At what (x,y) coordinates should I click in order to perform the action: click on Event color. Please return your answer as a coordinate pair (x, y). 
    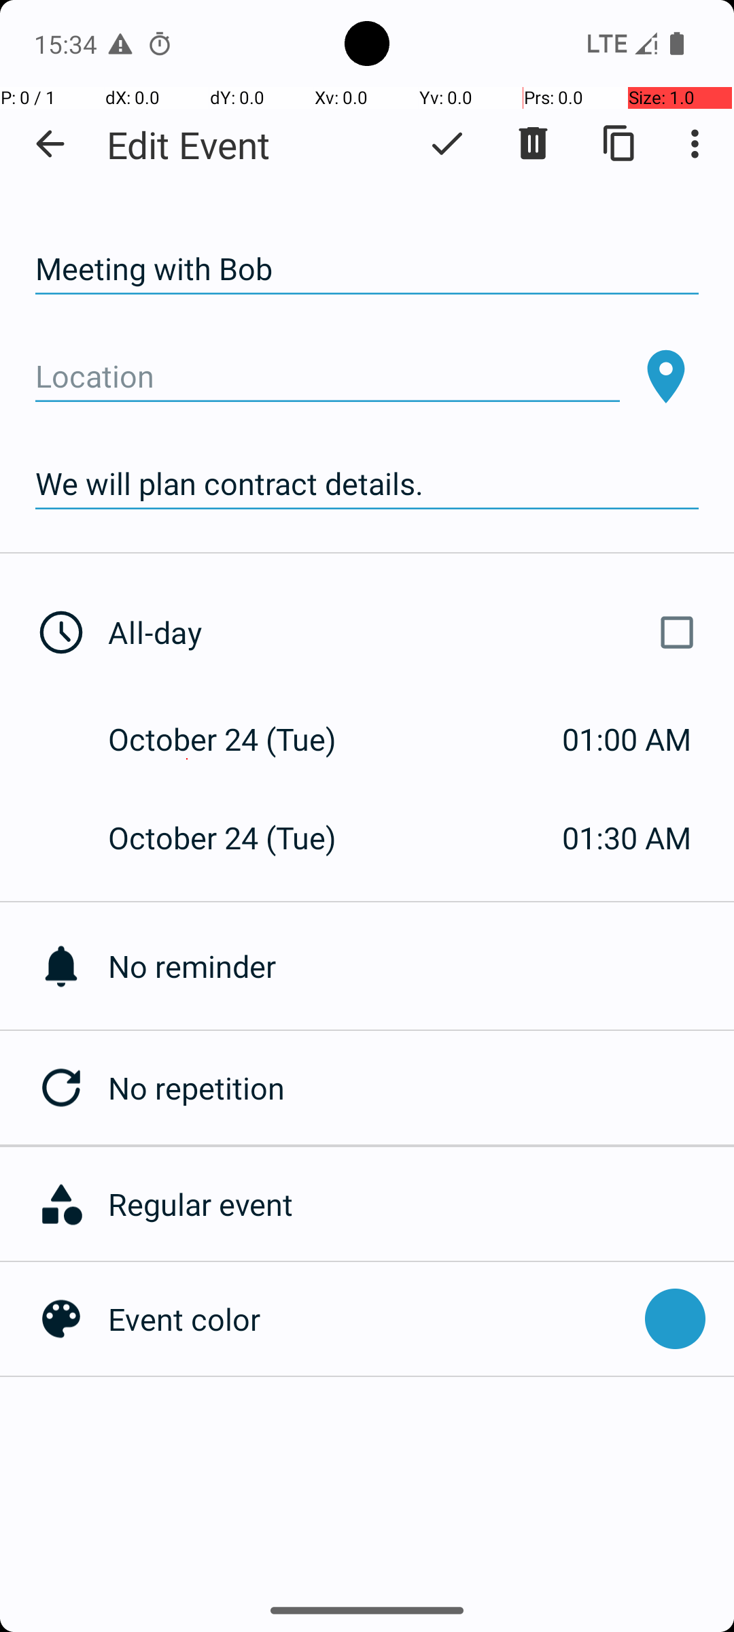
    Looking at the image, I should click on (370, 1319).